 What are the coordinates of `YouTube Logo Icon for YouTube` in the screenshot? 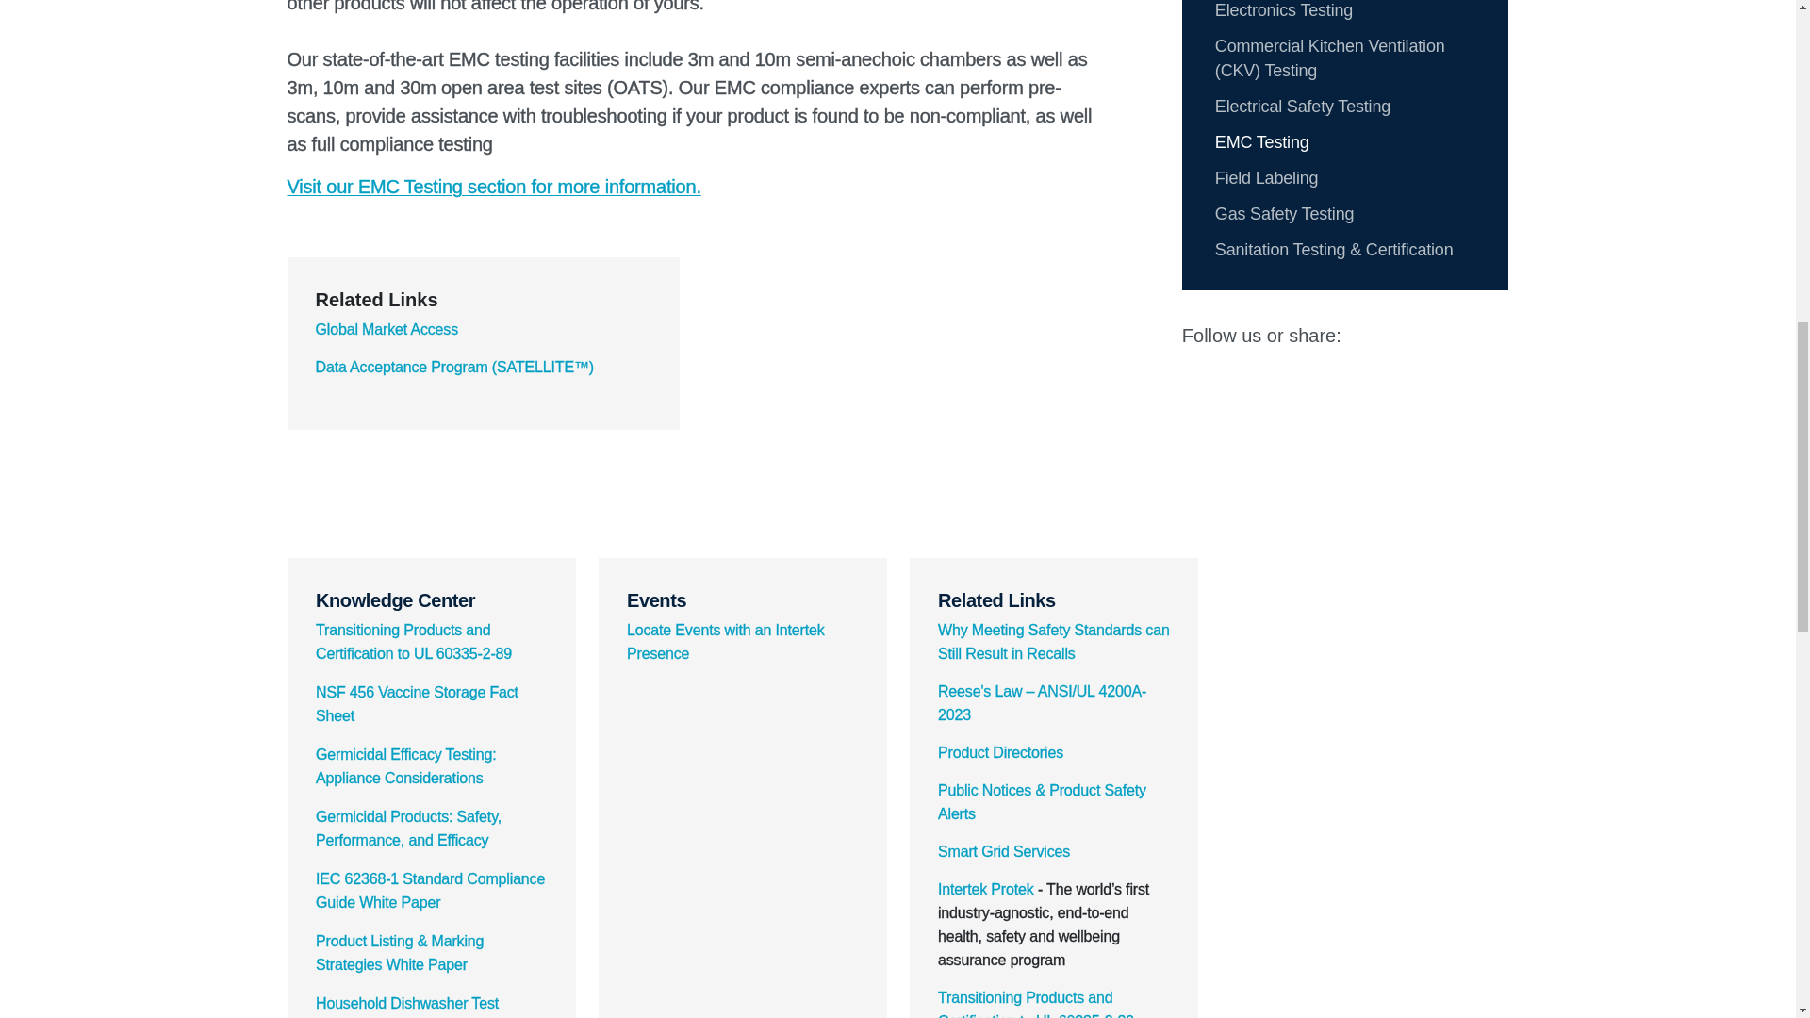 It's located at (1487, 336).